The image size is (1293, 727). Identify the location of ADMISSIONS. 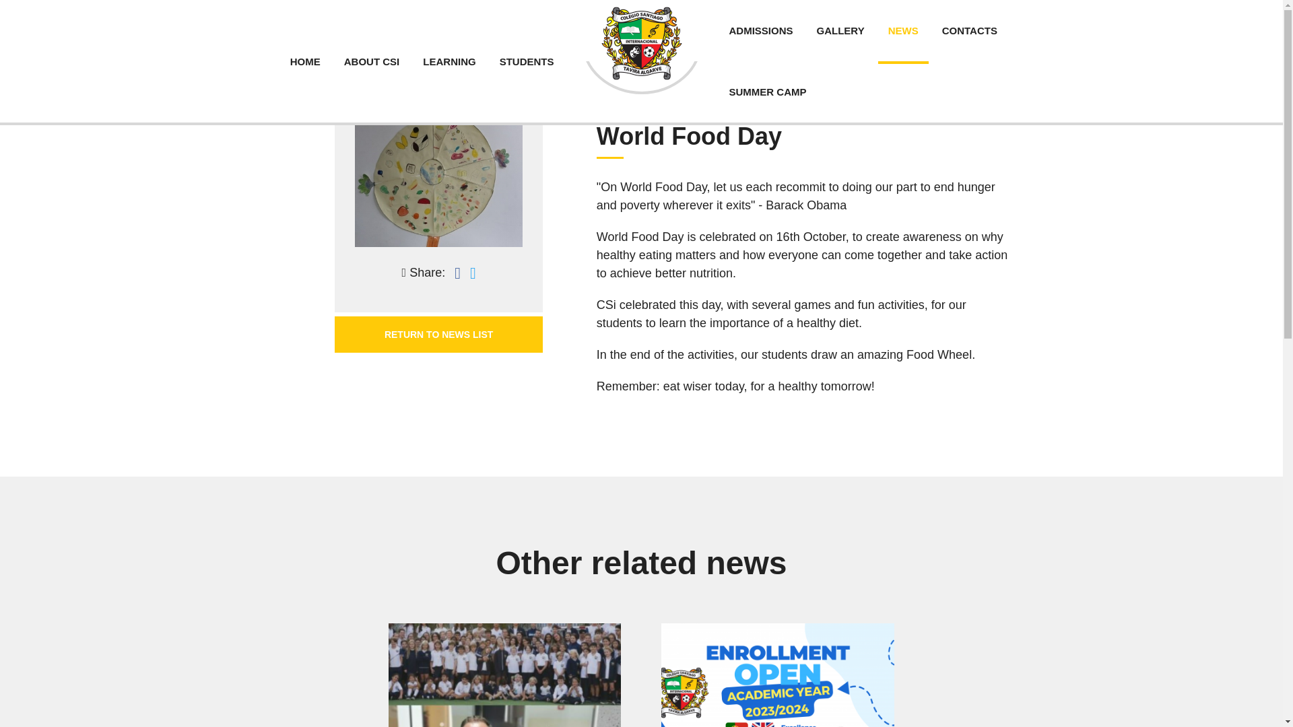
(761, 30).